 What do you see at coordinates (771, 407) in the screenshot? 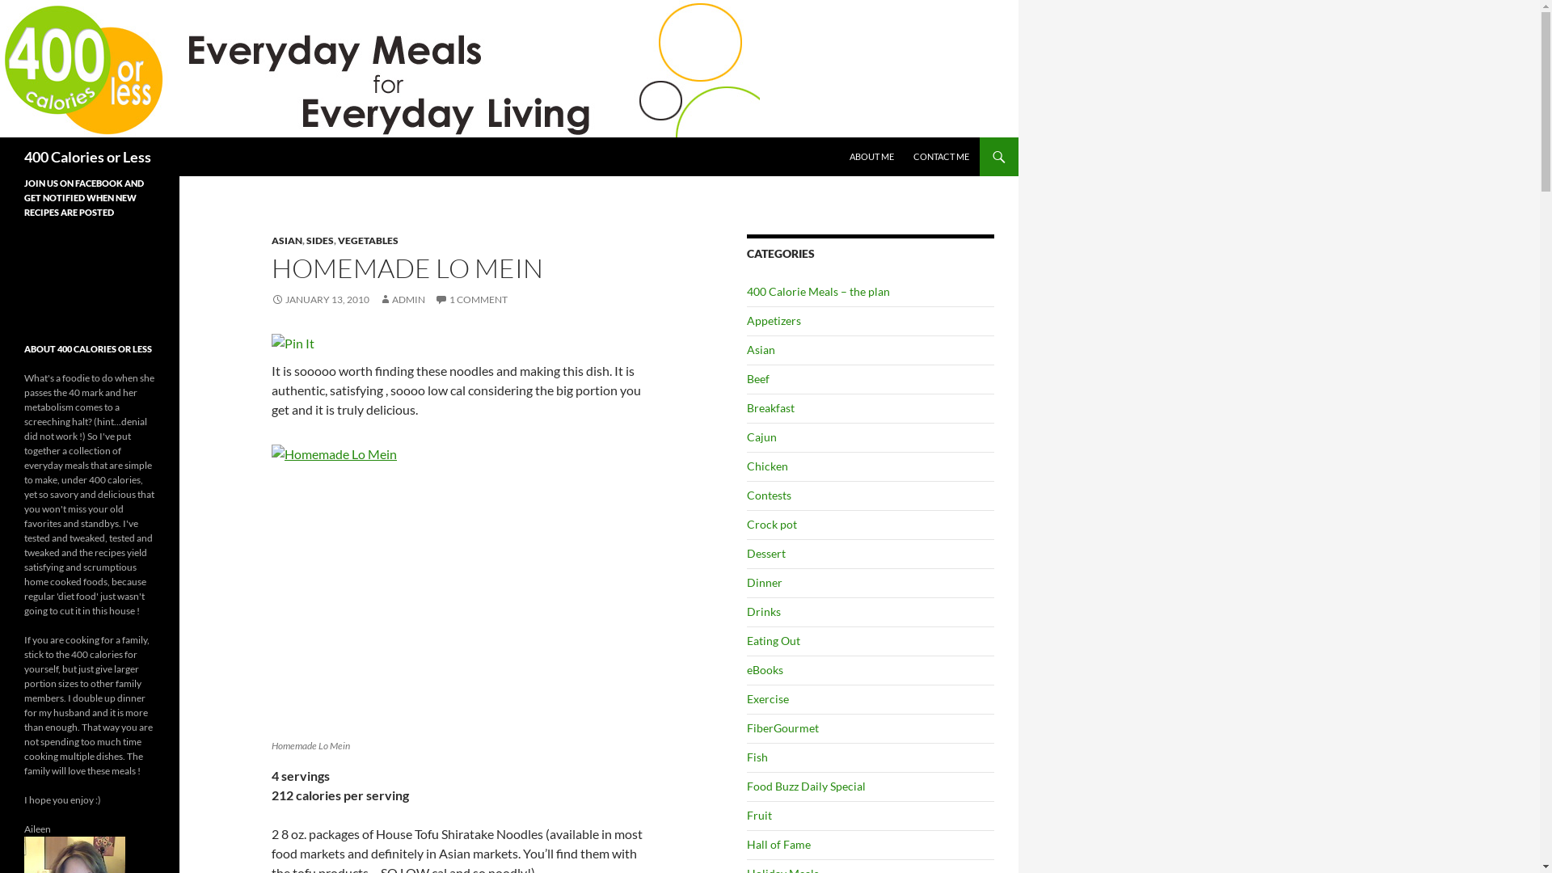
I see `Breakfast` at bounding box center [771, 407].